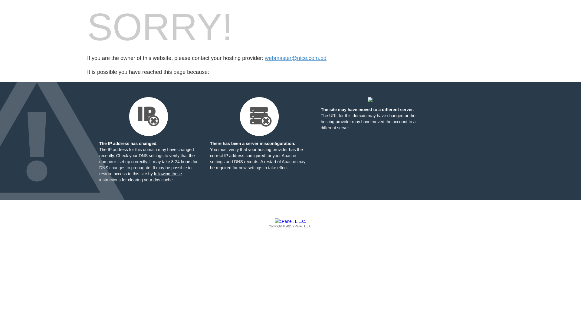  I want to click on webmaster@nice.com.bd, so click(295, 58).